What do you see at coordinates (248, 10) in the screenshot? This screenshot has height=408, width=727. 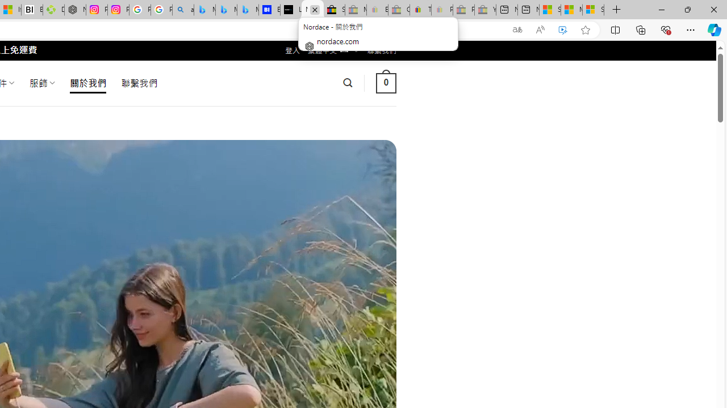 I see `Microsoft Bing Travel - Shangri-La Hotel Bangkok` at bounding box center [248, 10].